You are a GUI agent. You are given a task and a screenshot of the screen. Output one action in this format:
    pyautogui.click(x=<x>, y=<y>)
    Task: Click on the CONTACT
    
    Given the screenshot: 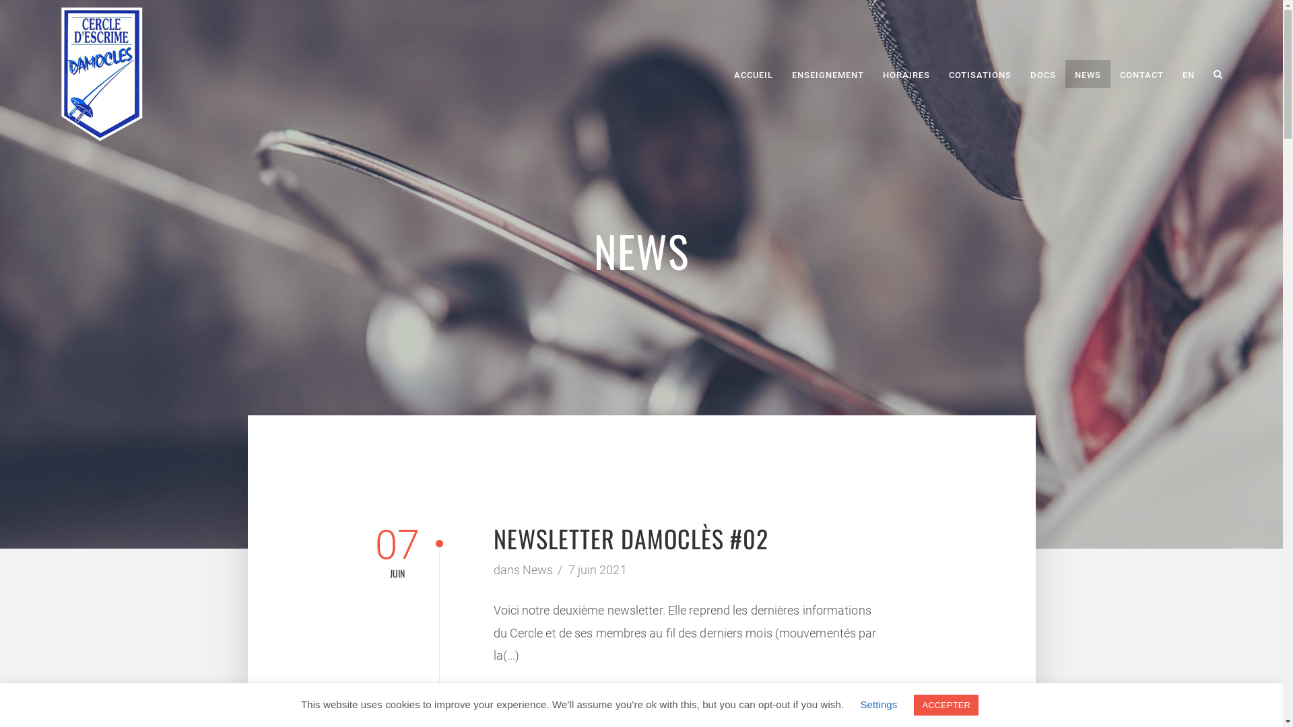 What is the action you would take?
    pyautogui.click(x=1142, y=74)
    